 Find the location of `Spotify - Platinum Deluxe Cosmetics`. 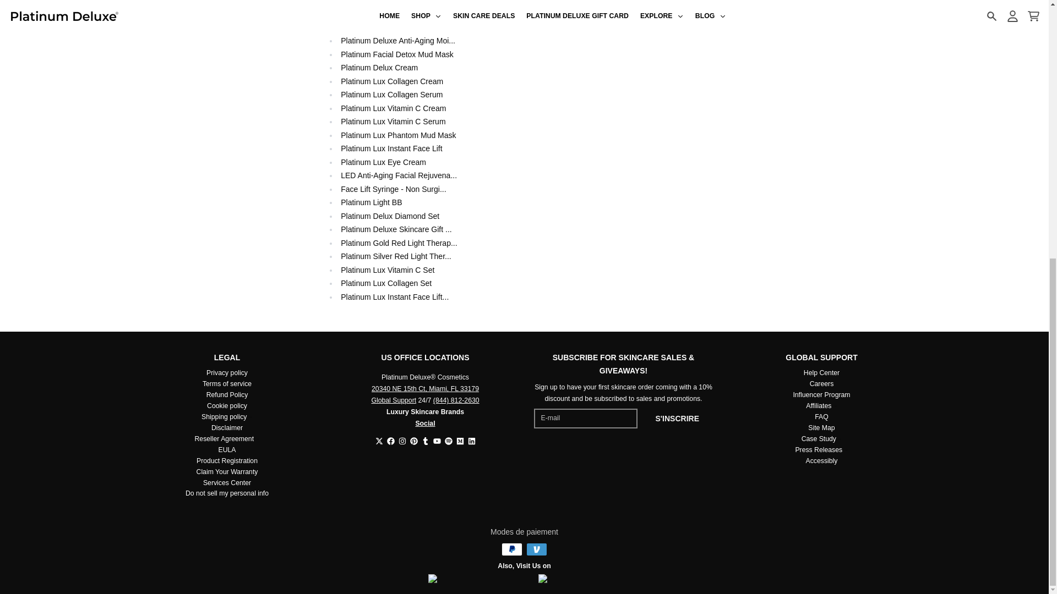

Spotify - Platinum Deluxe Cosmetics is located at coordinates (448, 441).